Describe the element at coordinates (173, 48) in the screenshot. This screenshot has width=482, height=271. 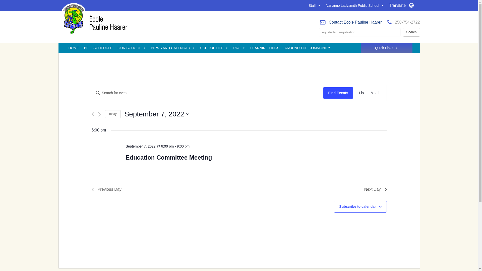
I see `NEWS AND CALENDAR` at that location.